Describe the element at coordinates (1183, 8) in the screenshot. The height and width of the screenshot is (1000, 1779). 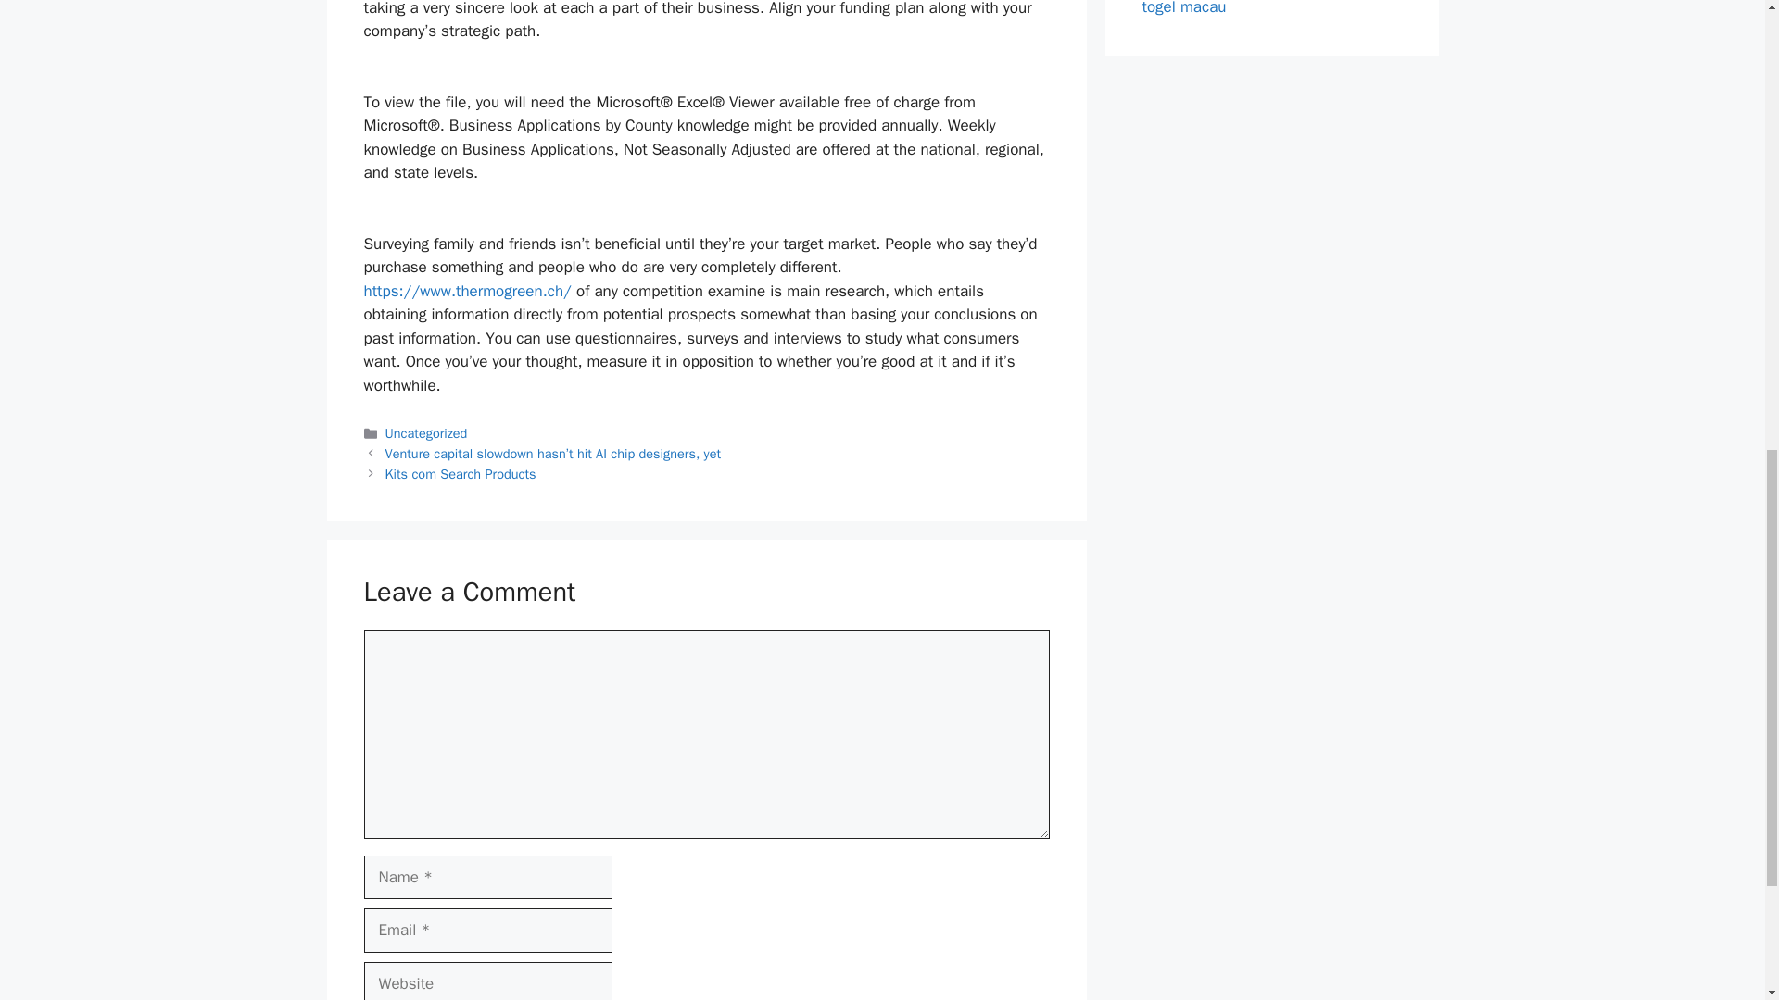
I see `togel macau` at that location.